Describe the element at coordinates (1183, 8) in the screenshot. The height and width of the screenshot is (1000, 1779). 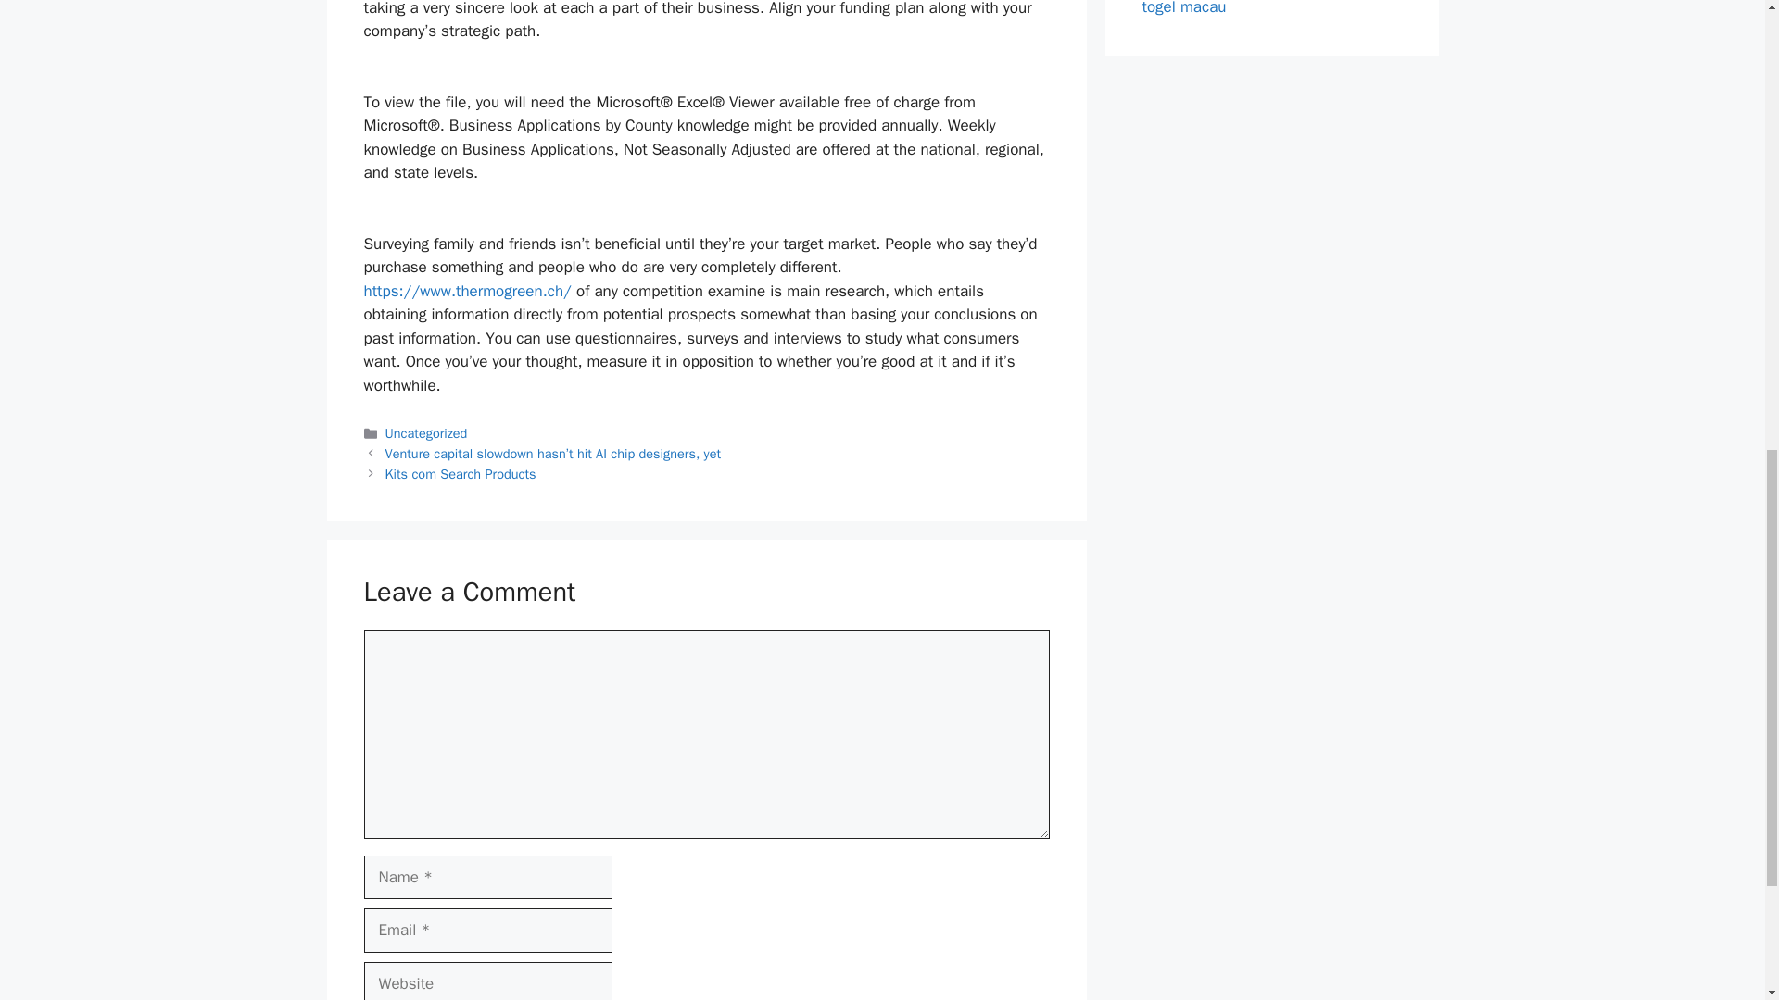
I see `togel macau` at that location.